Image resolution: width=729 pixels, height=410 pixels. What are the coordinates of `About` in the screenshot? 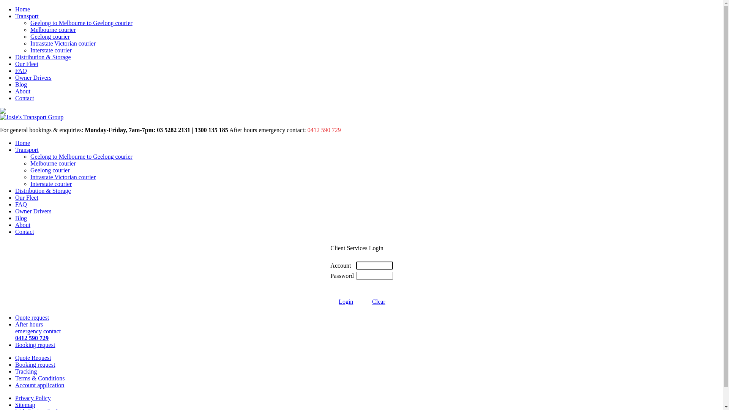 It's located at (369, 91).